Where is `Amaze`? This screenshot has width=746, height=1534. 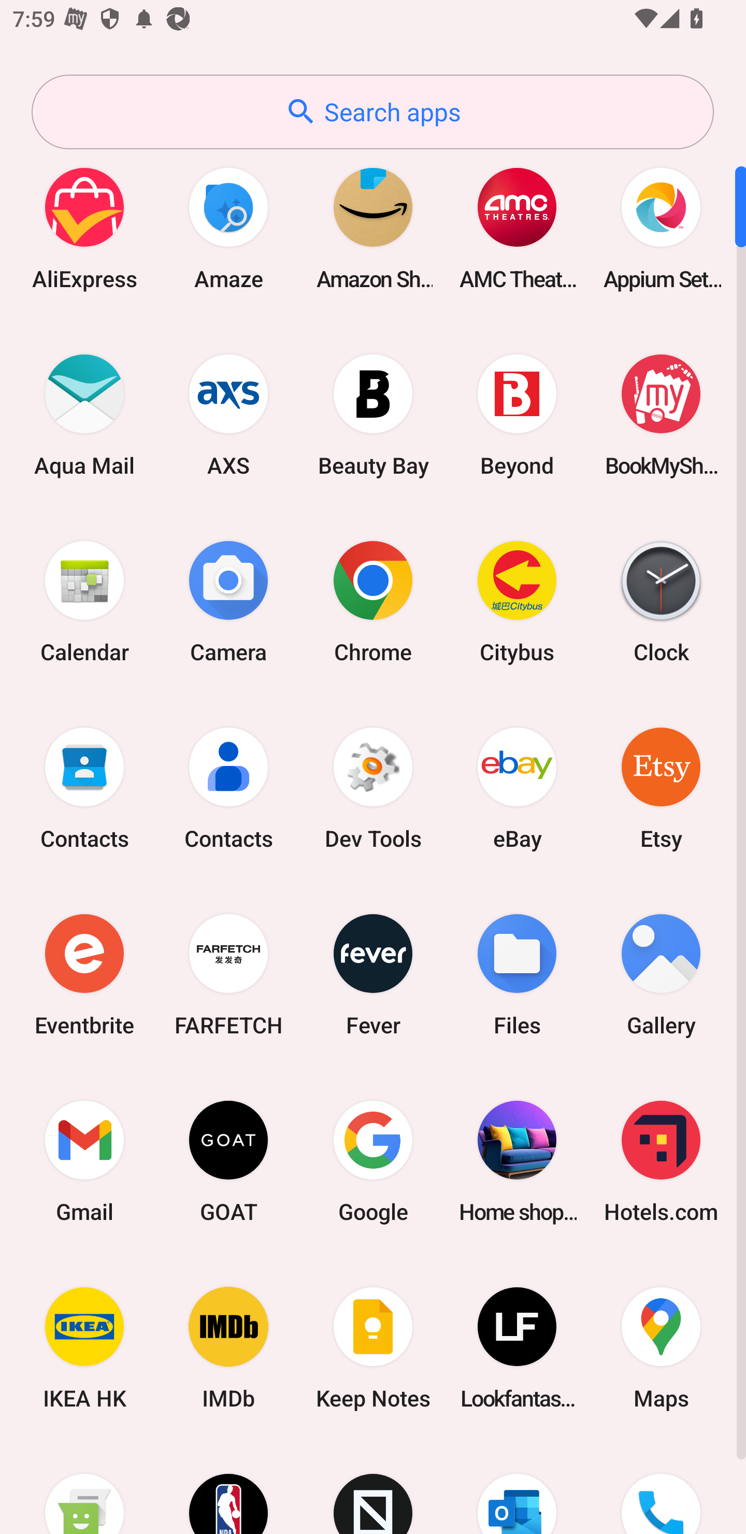
Amaze is located at coordinates (228, 228).